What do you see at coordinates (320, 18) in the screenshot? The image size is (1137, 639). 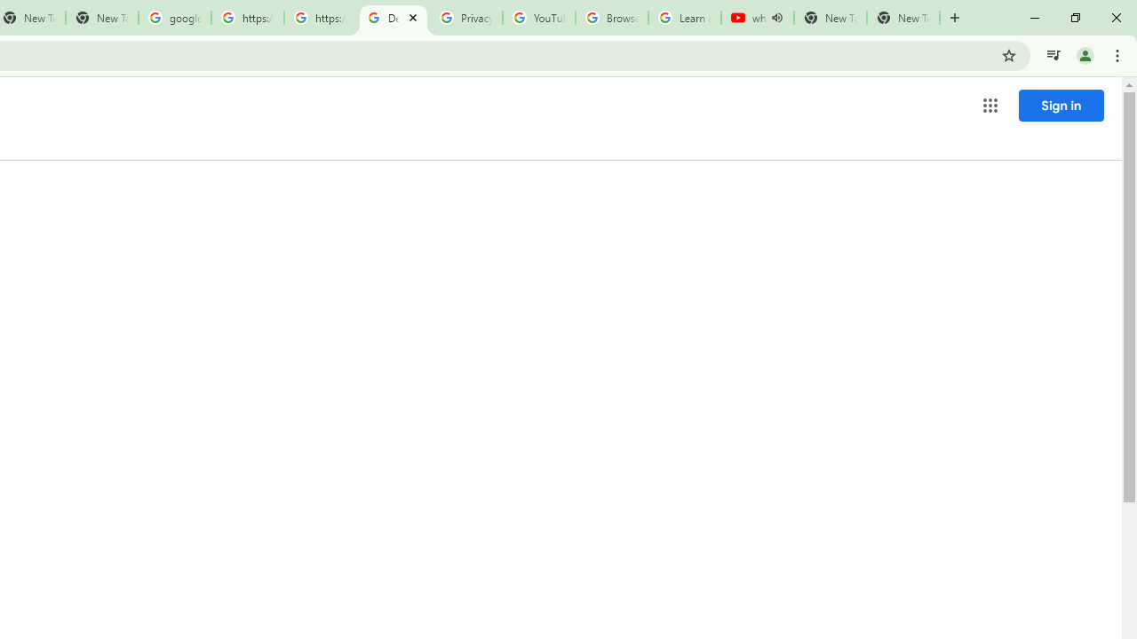 I see `https://scholar.google.com/` at bounding box center [320, 18].